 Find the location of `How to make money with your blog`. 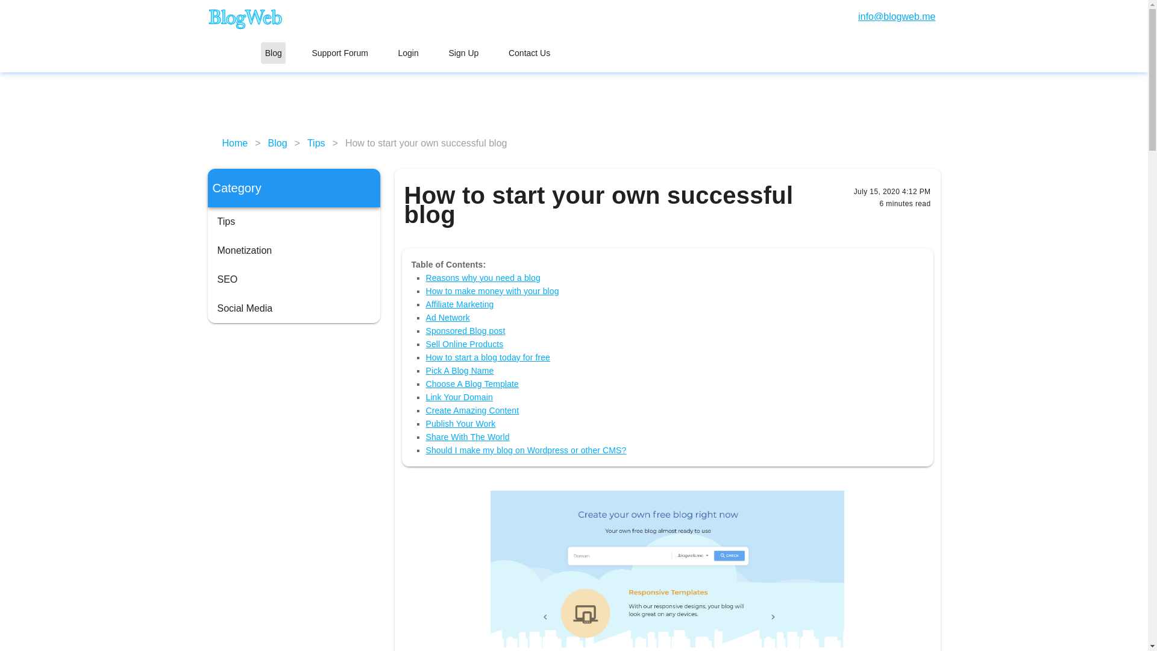

How to make money with your blog is located at coordinates (407, 53).